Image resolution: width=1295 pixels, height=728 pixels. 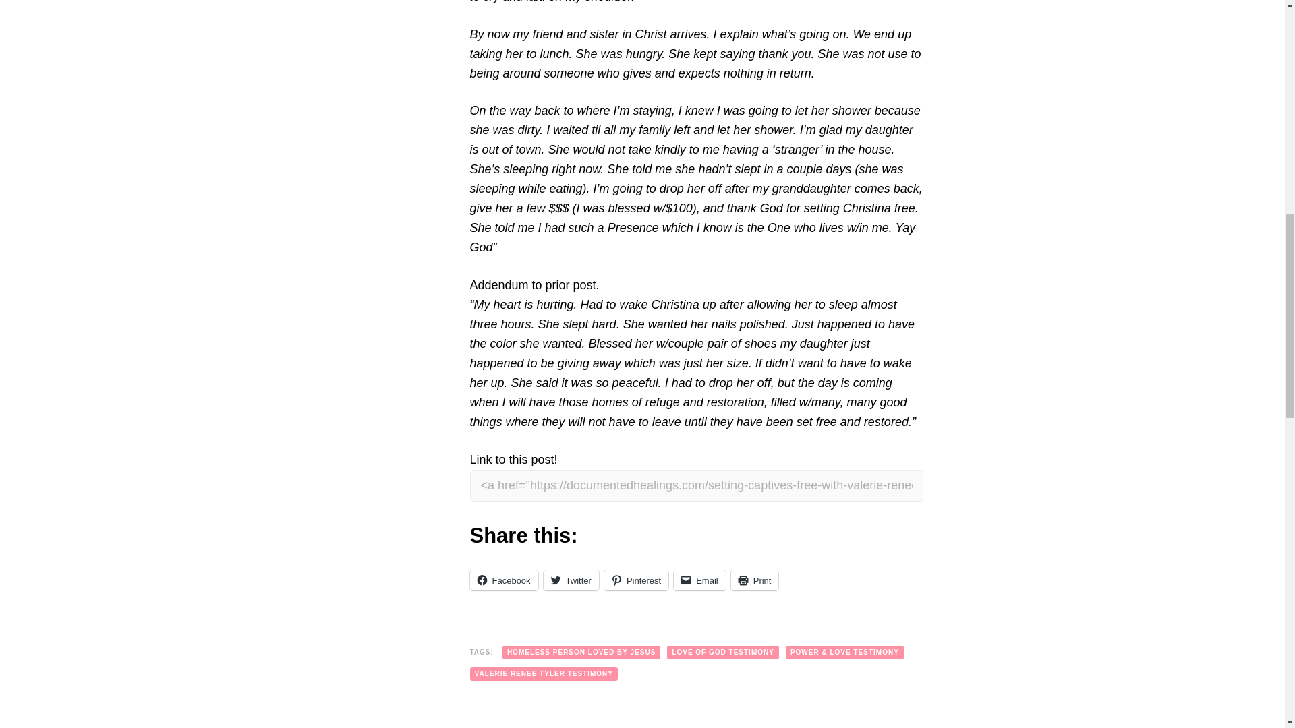 I want to click on Click to email a link to a friend, so click(x=699, y=580).